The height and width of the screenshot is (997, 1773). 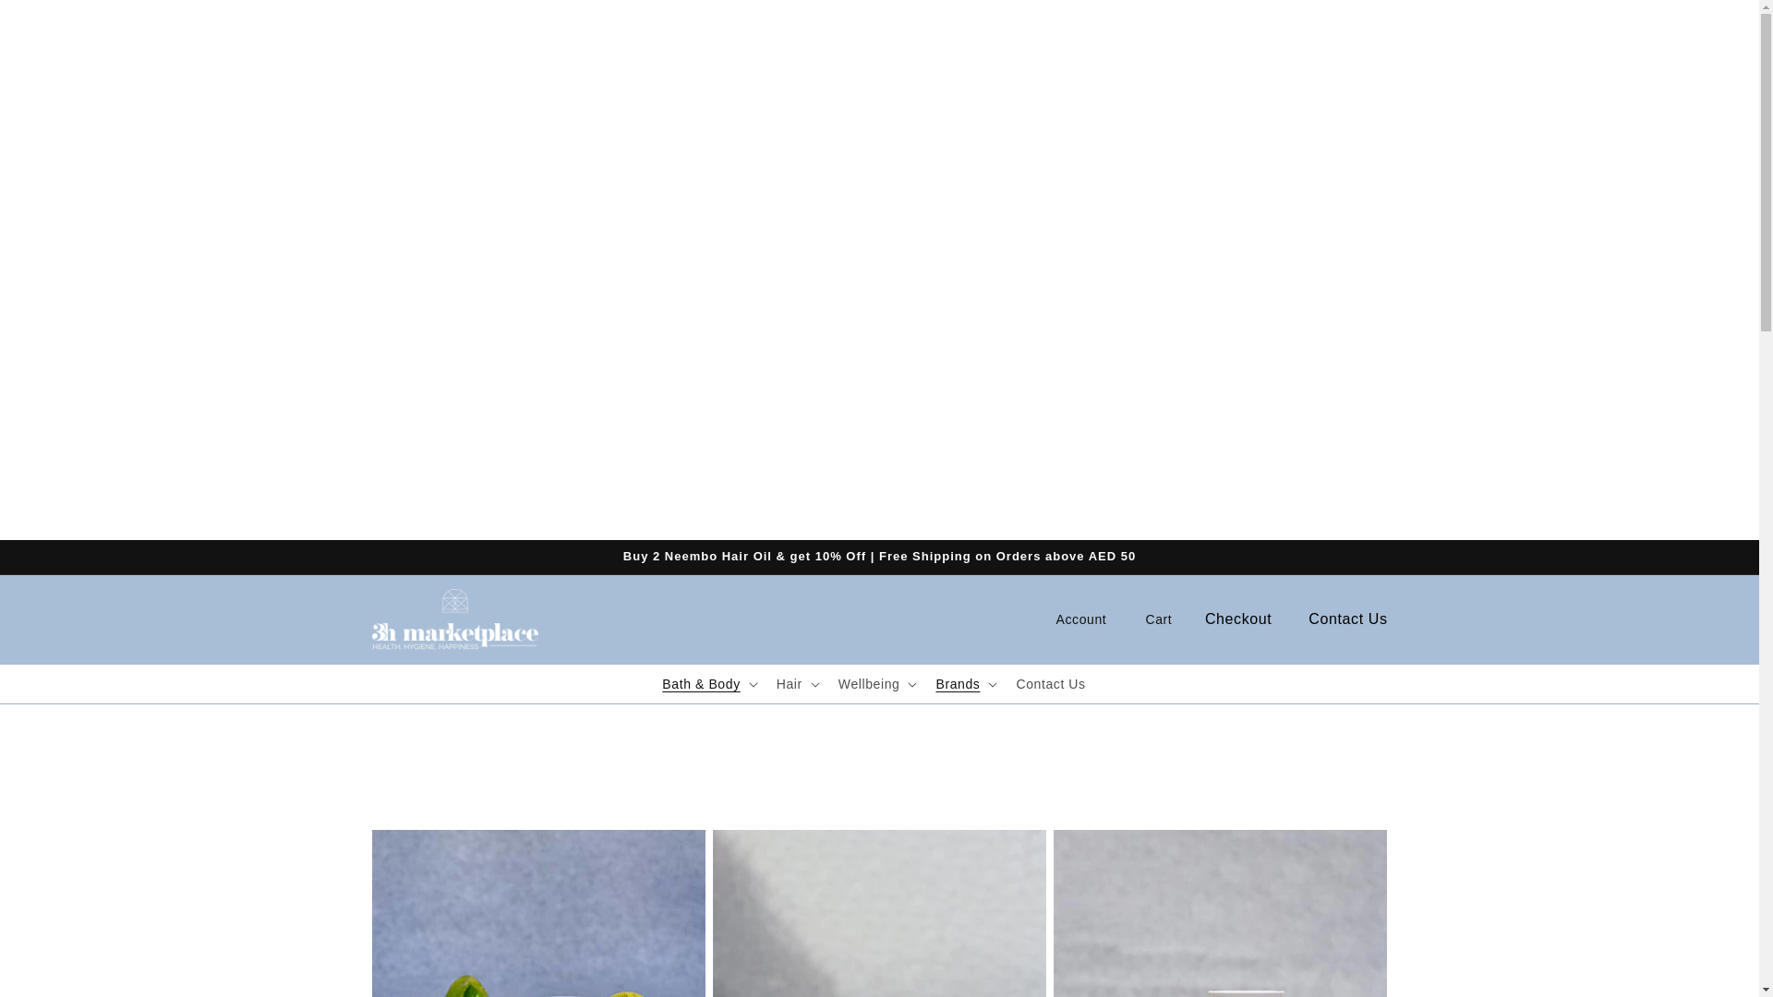 What do you see at coordinates (1348, 620) in the screenshot?
I see `Contact Us` at bounding box center [1348, 620].